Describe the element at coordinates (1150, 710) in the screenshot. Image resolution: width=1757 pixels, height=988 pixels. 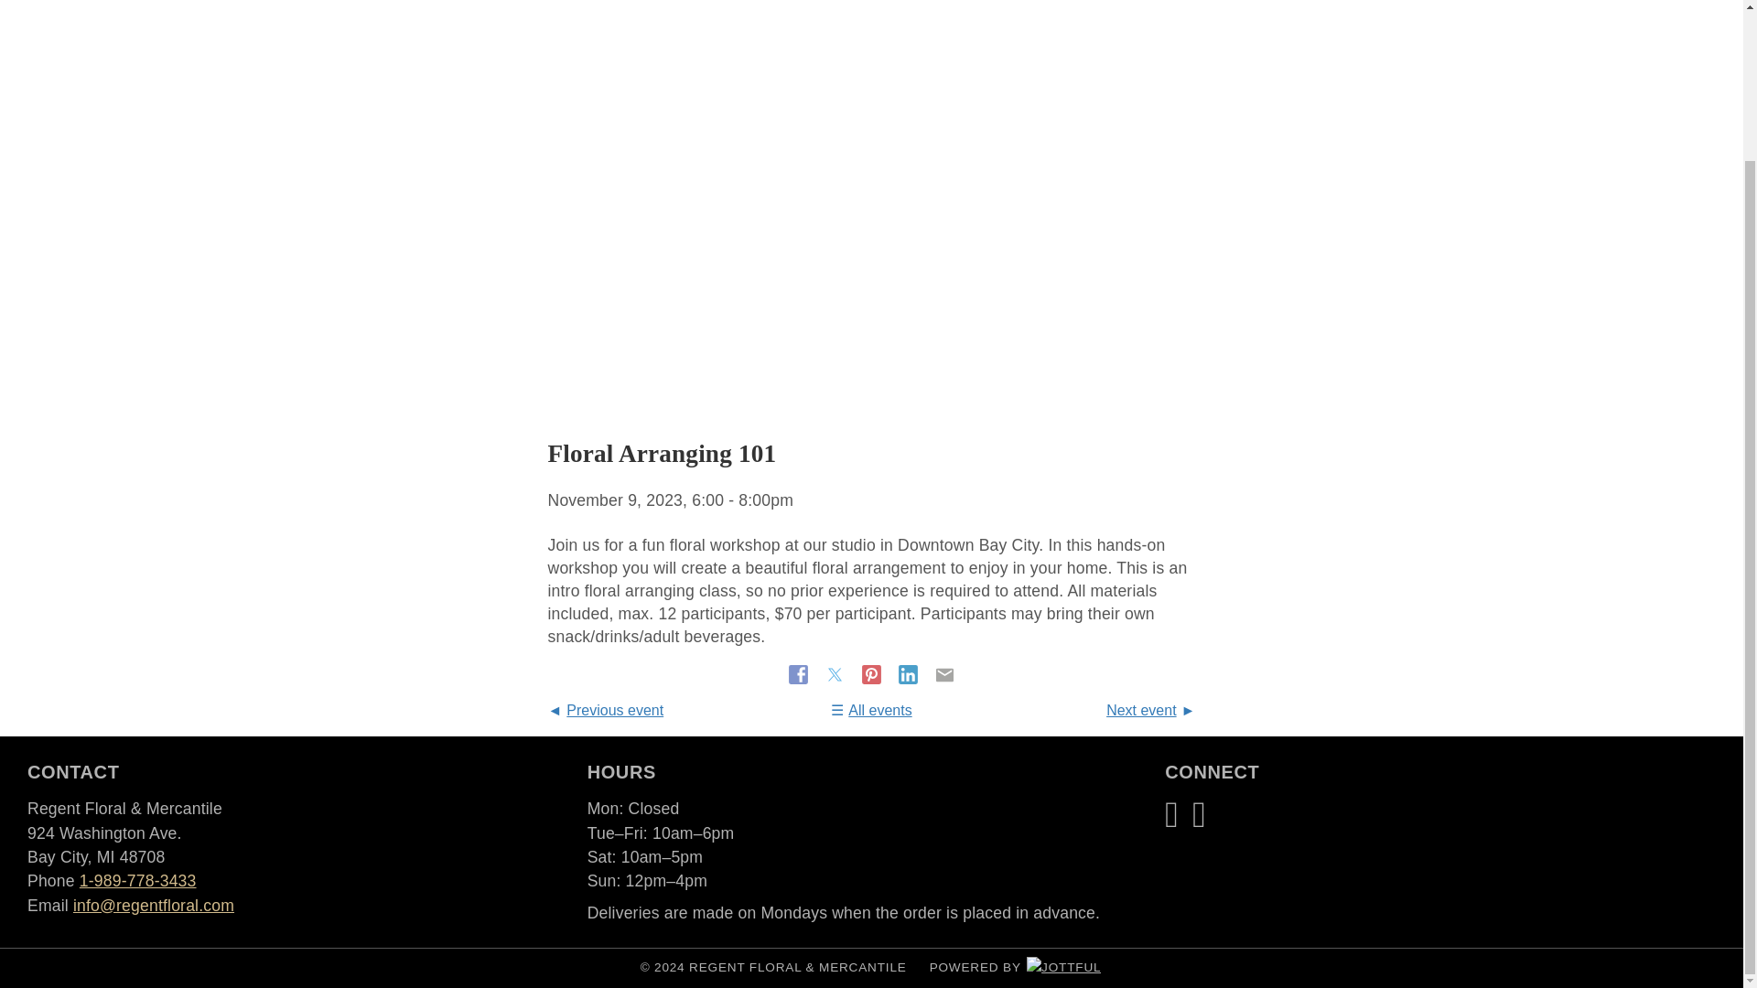
I see `Next event` at that location.